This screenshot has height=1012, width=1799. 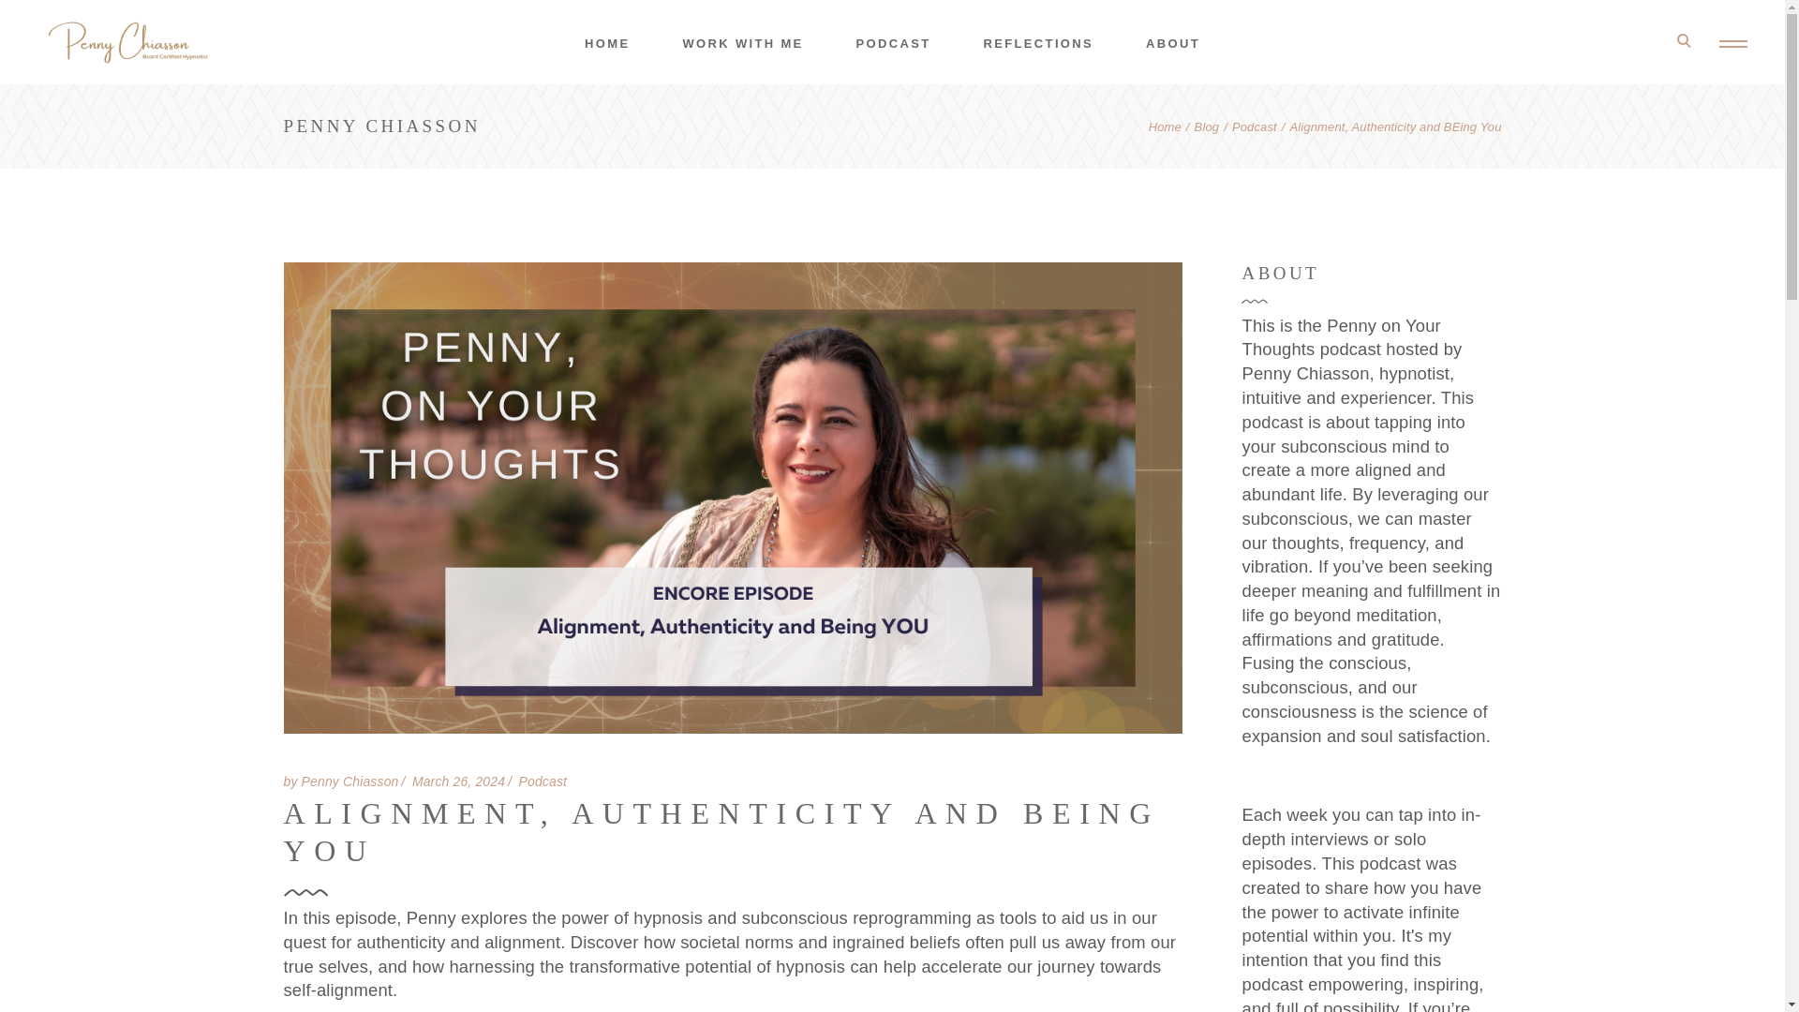 I want to click on WORK WITH ME, so click(x=742, y=41).